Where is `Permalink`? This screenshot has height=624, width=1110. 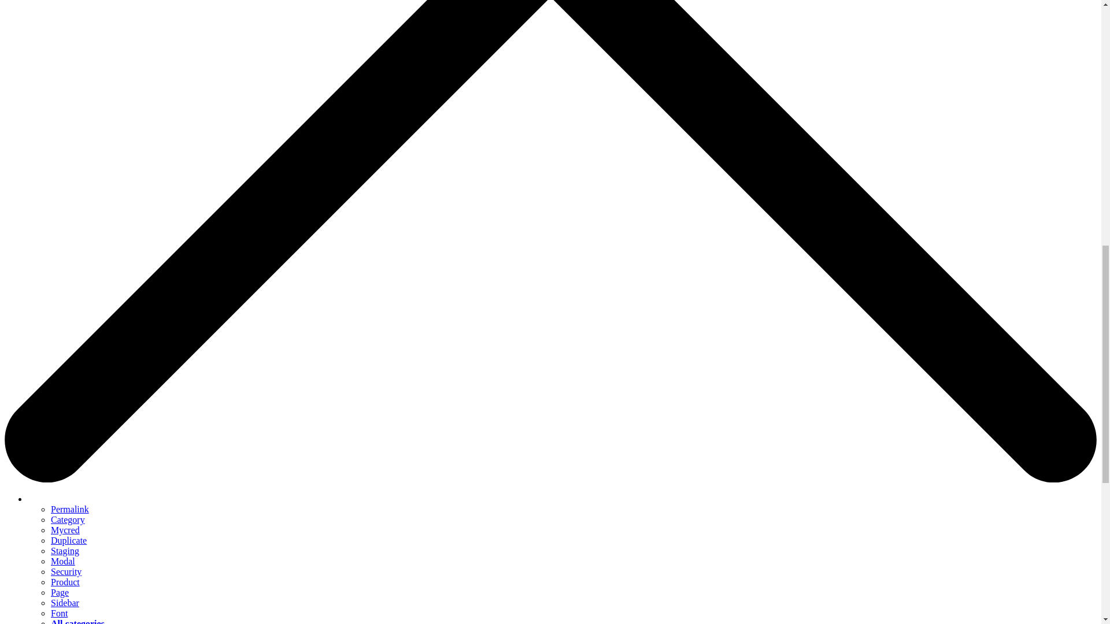 Permalink is located at coordinates (69, 508).